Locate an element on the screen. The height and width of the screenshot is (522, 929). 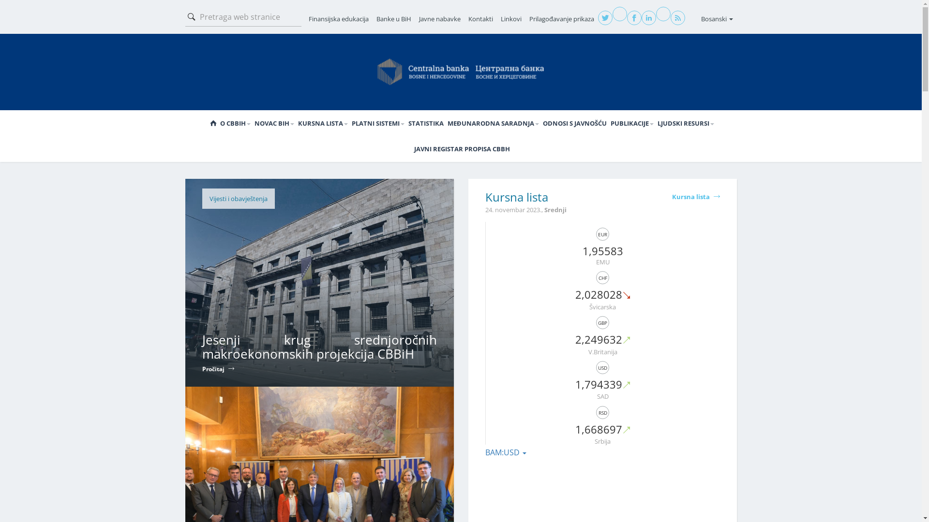
STATISTIKA is located at coordinates (426, 124).